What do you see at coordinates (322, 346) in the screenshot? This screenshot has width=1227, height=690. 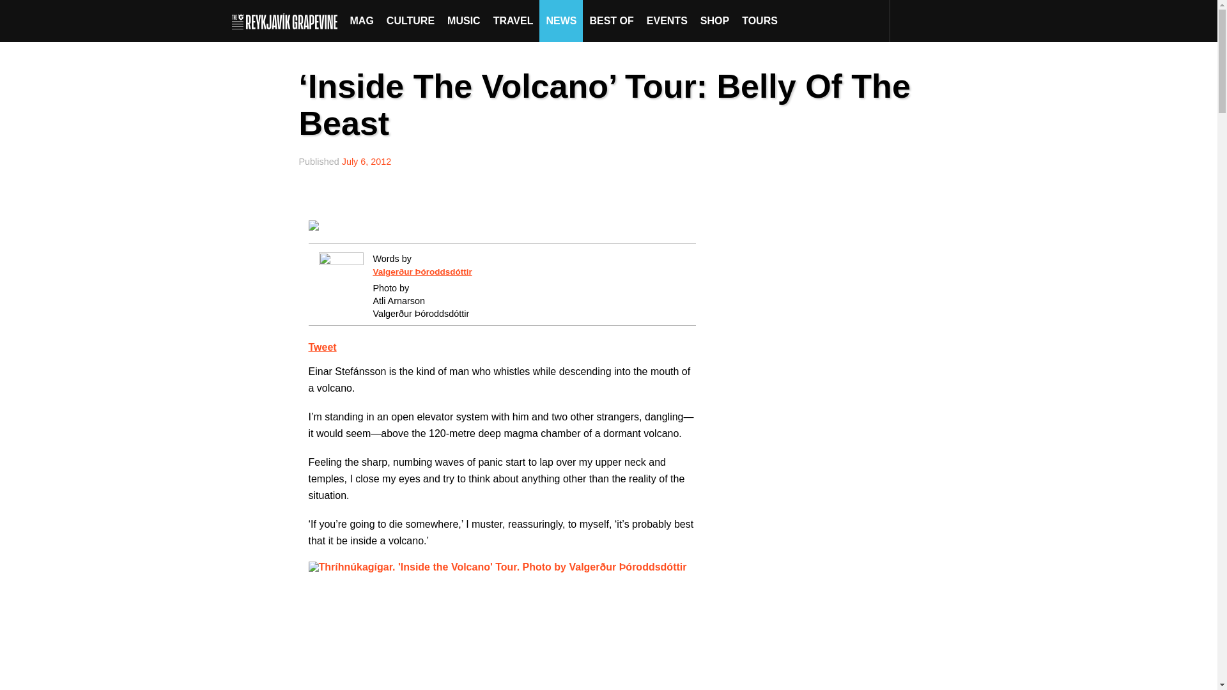 I see `Tweet` at bounding box center [322, 346].